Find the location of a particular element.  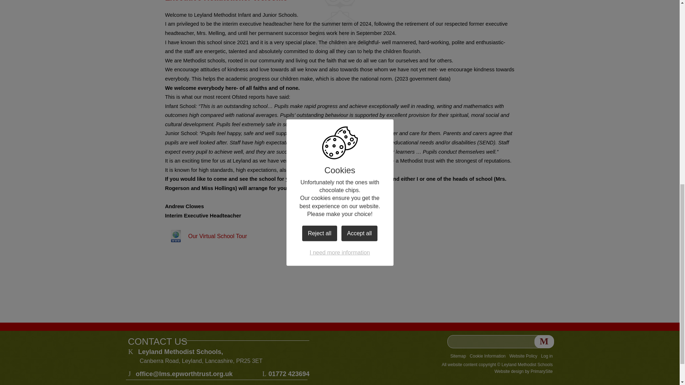

M is located at coordinates (544, 342).